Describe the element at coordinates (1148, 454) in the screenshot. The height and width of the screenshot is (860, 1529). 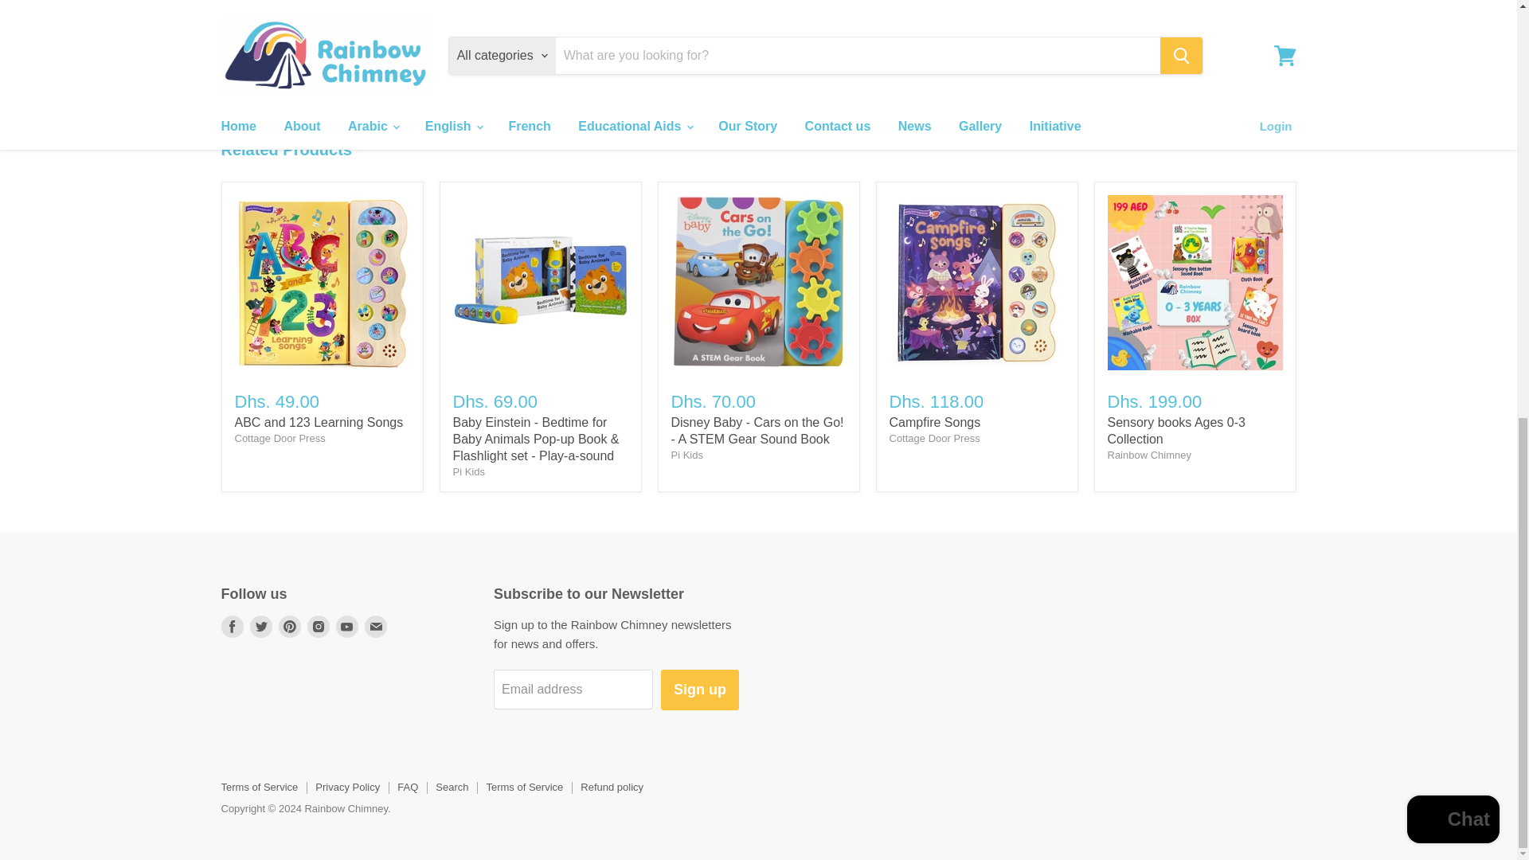
I see `Rainbow Chimney` at that location.